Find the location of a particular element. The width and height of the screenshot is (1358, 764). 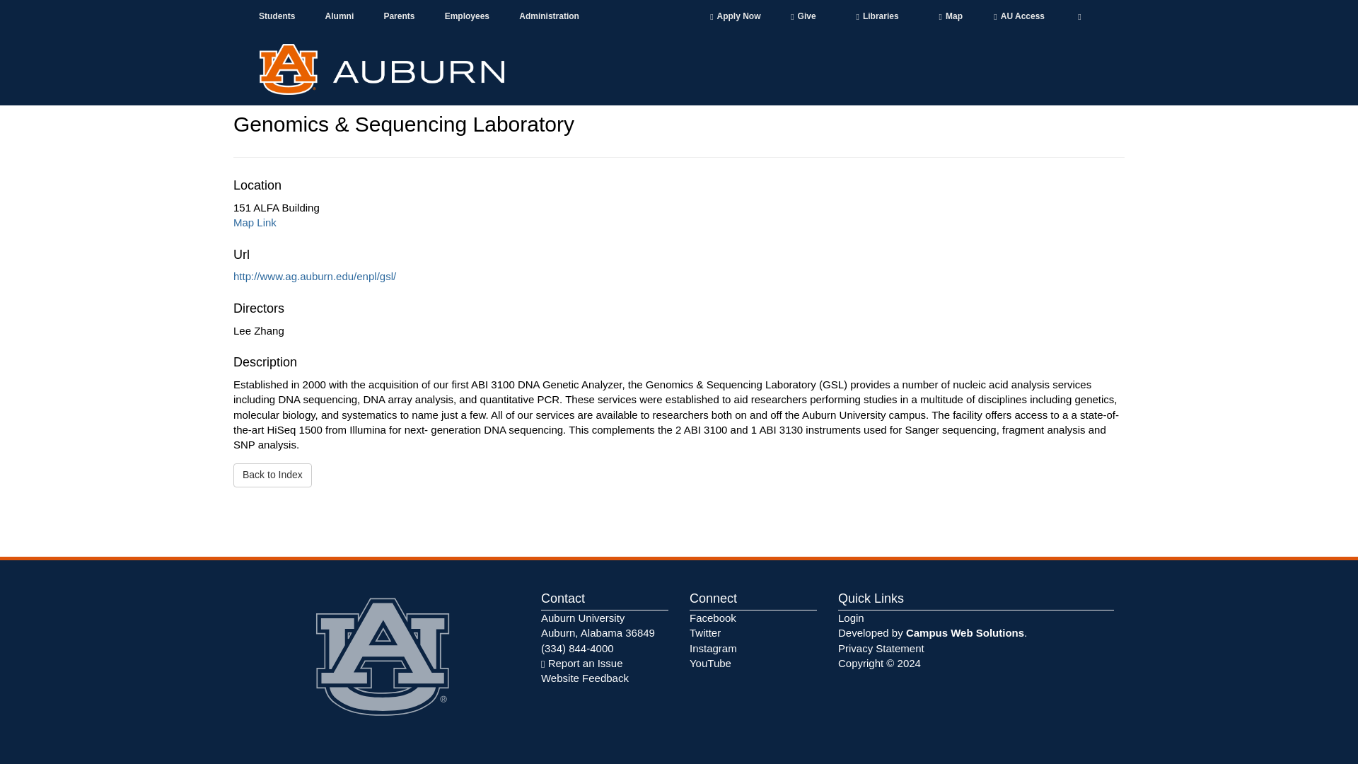

Report an Issue is located at coordinates (581, 663).